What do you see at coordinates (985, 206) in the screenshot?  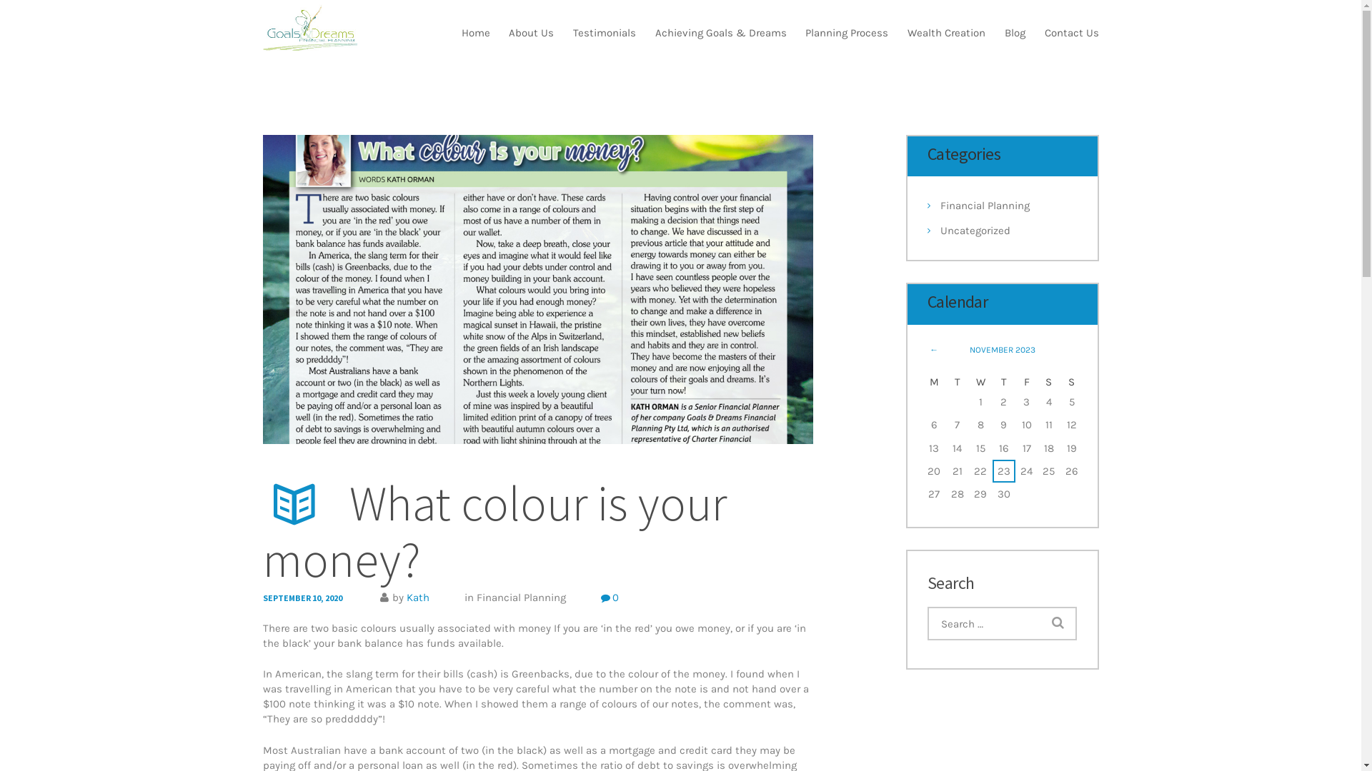 I see `Financial Planning` at bounding box center [985, 206].